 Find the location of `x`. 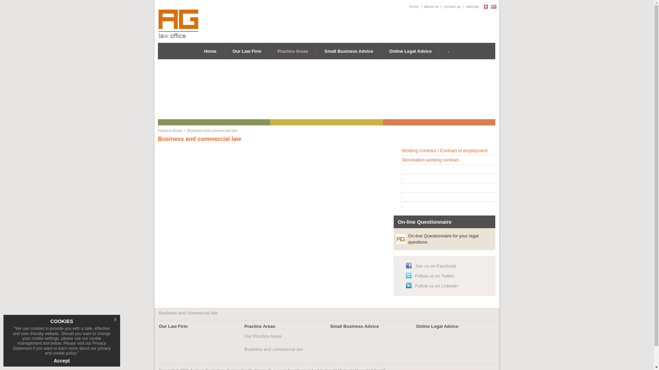

x is located at coordinates (115, 319).